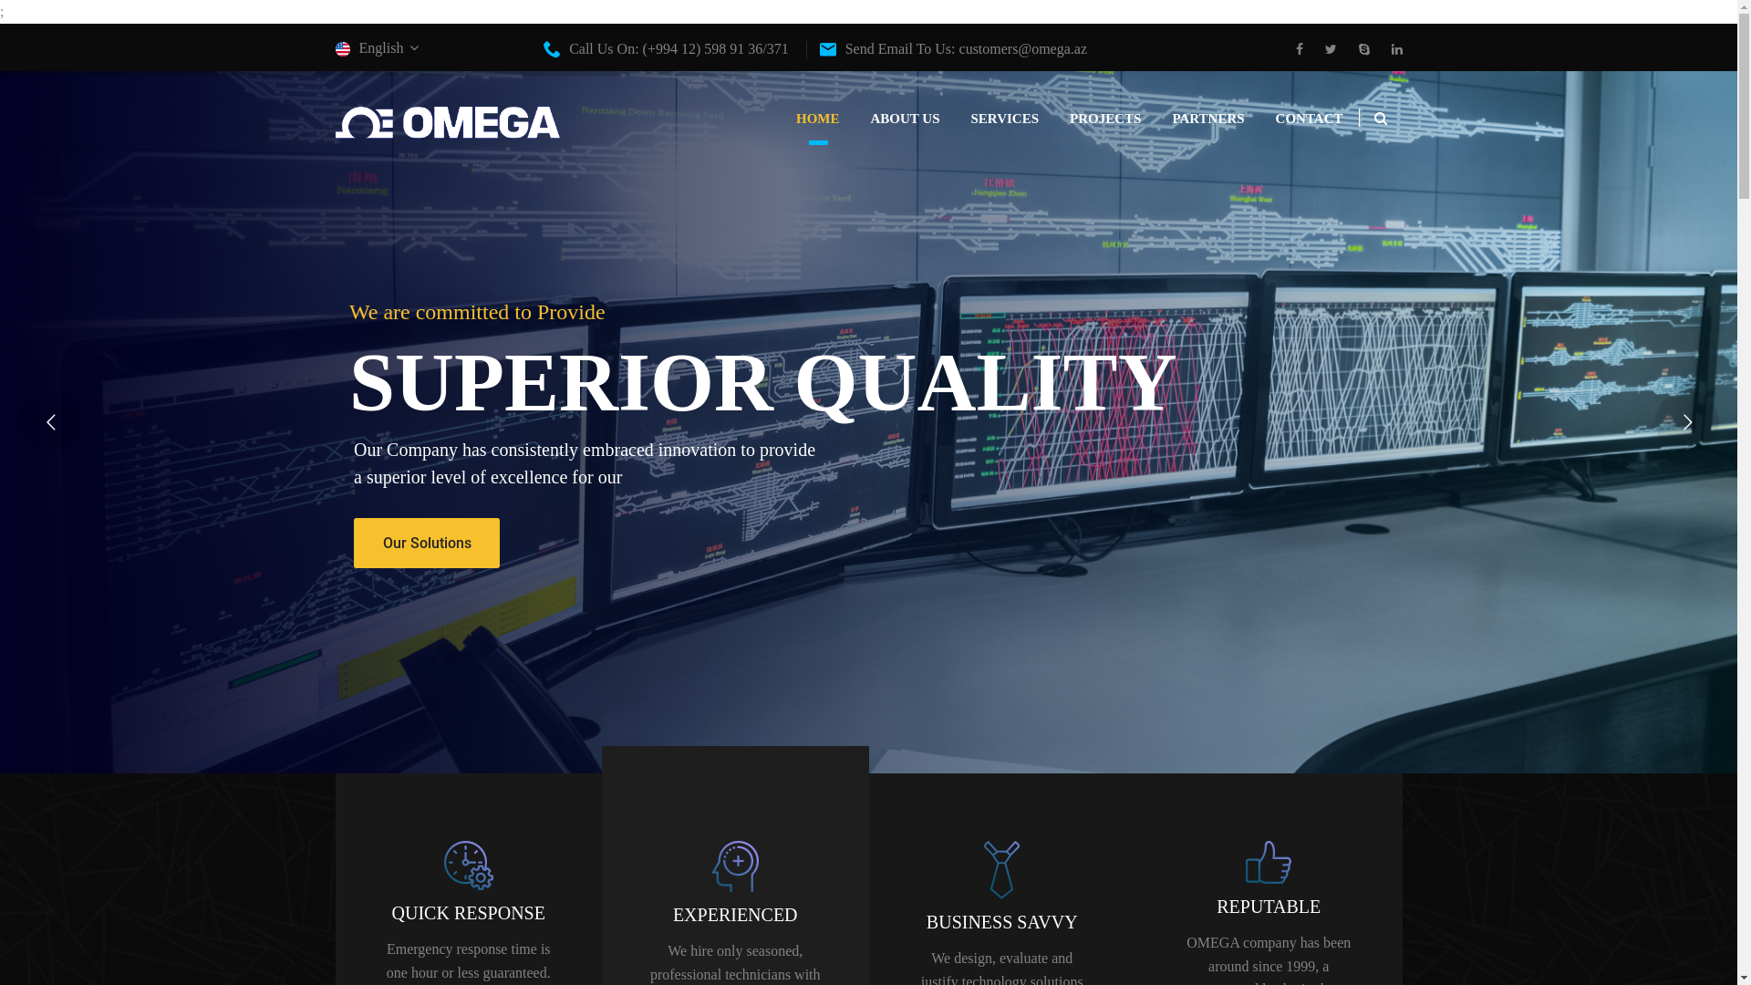 The width and height of the screenshot is (1751, 985). What do you see at coordinates (905, 119) in the screenshot?
I see `ABOUT US` at bounding box center [905, 119].